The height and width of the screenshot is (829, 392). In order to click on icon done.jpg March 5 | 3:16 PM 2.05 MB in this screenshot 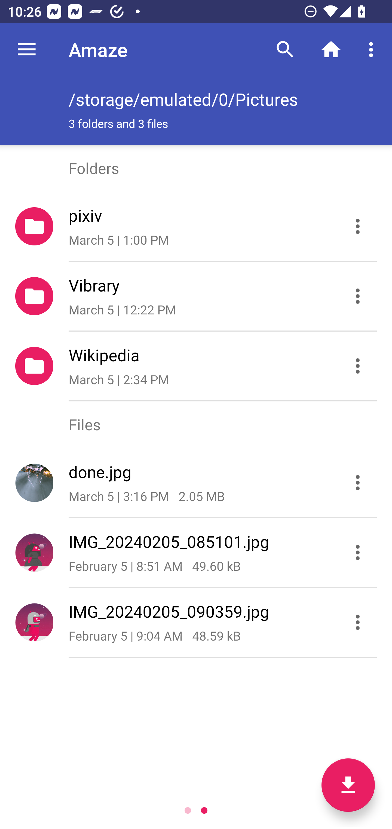, I will do `click(196, 483)`.